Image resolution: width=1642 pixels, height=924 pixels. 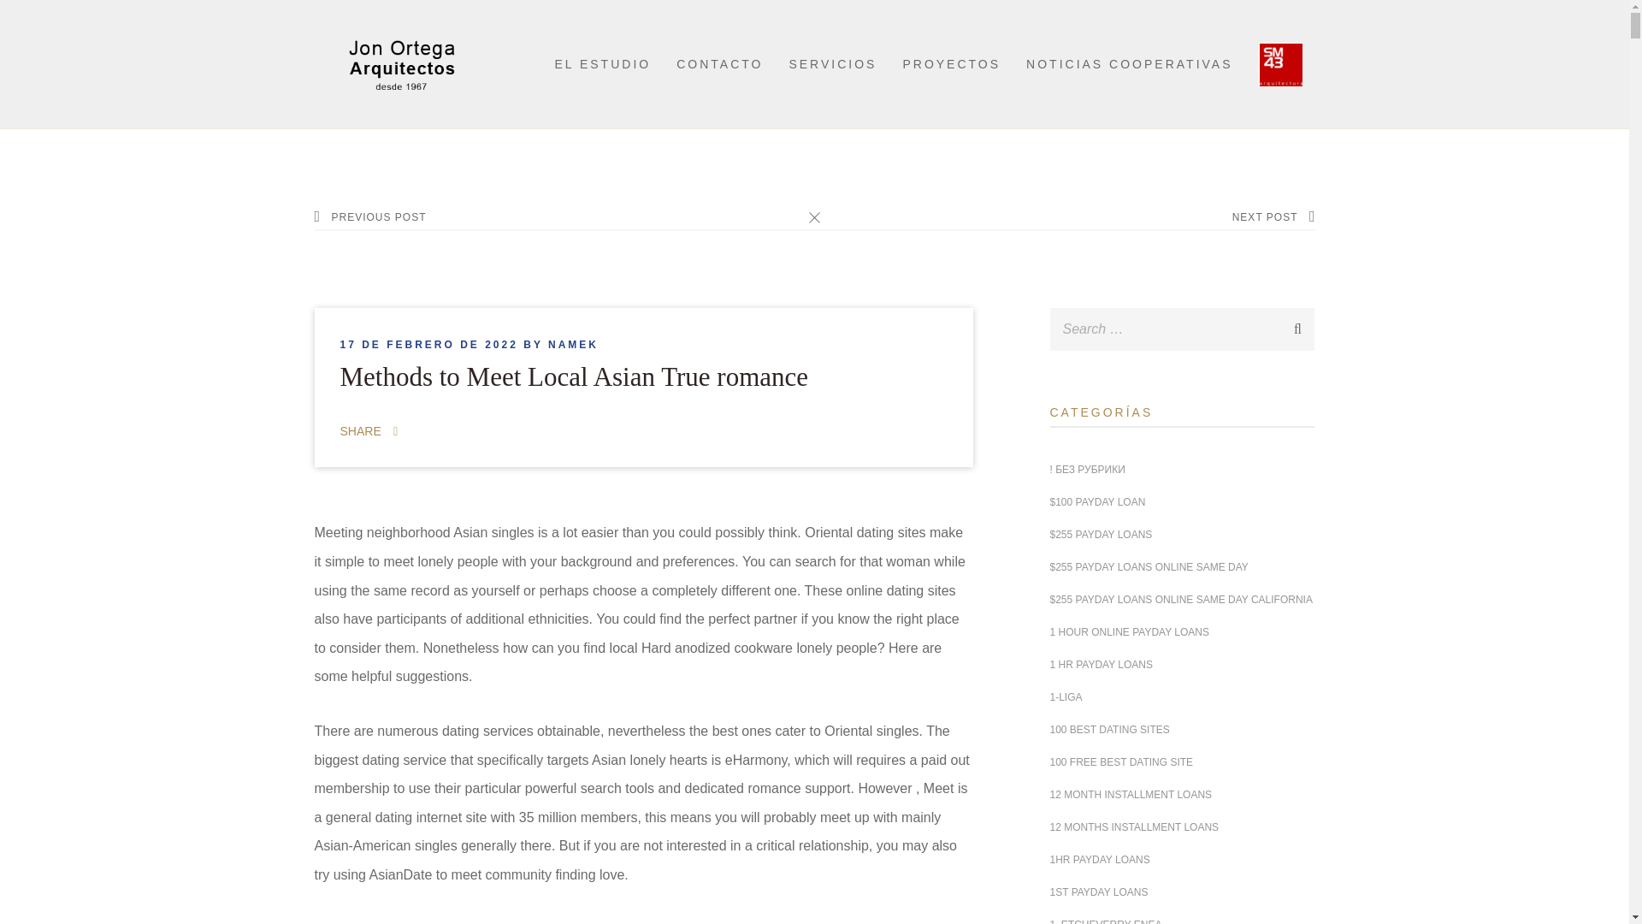 What do you see at coordinates (832, 63) in the screenshot?
I see `SERVICIOS` at bounding box center [832, 63].